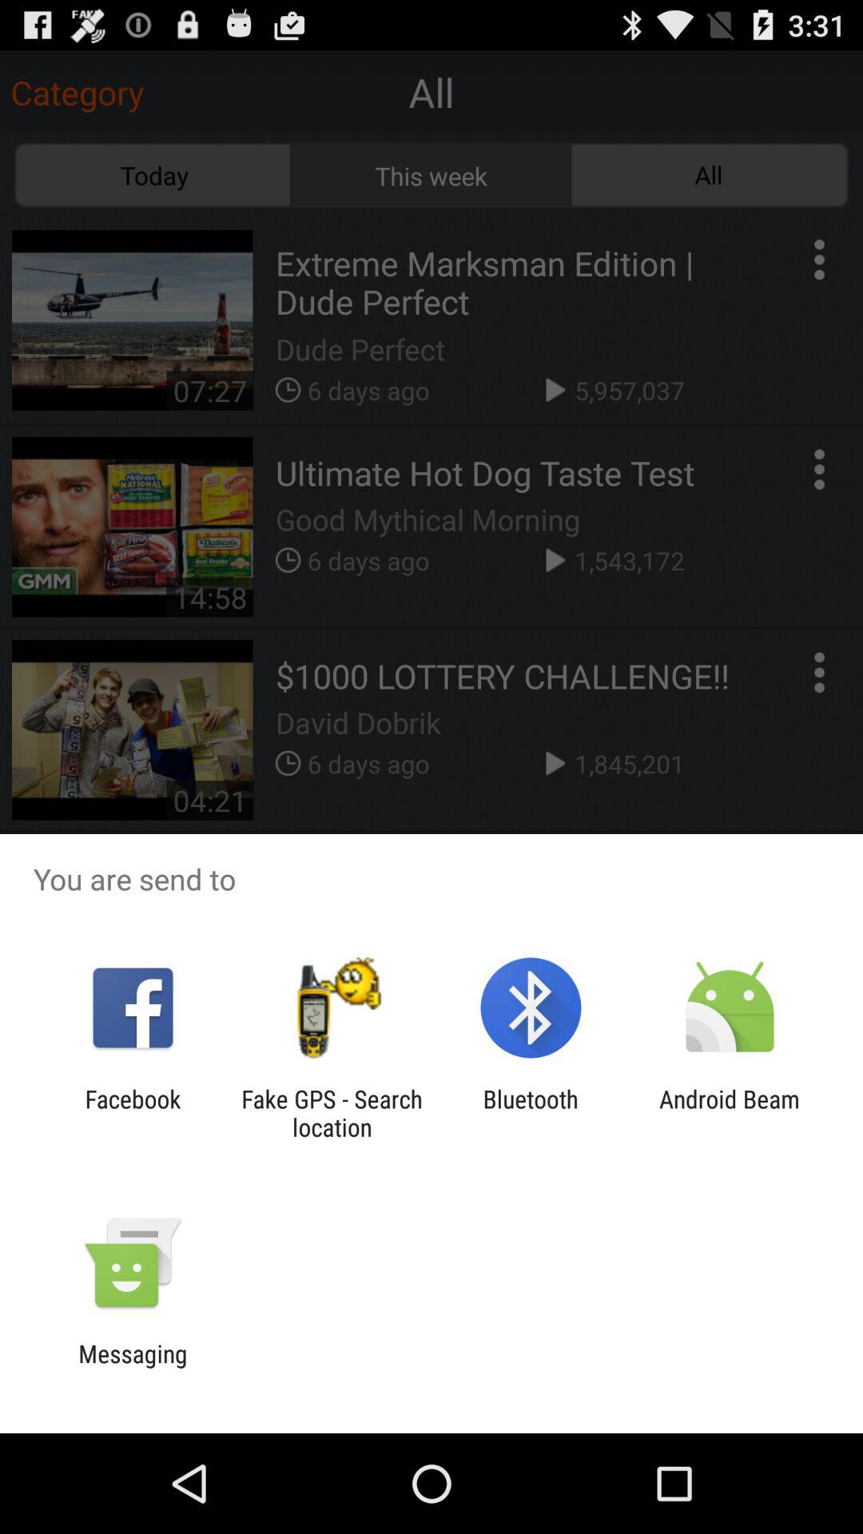 The width and height of the screenshot is (863, 1534). I want to click on tap the item to the right of bluetooth app, so click(730, 1113).